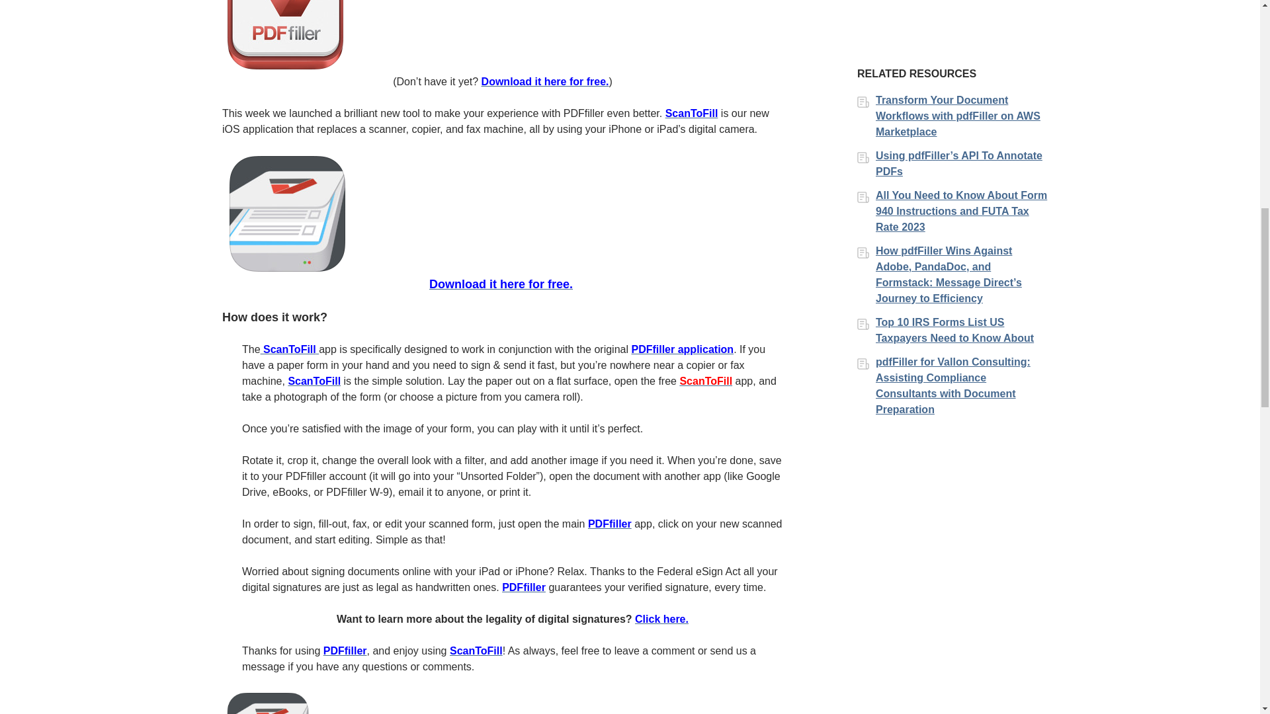 This screenshot has height=714, width=1270. Describe the element at coordinates (683, 349) in the screenshot. I see `PDFfiller App` at that location.